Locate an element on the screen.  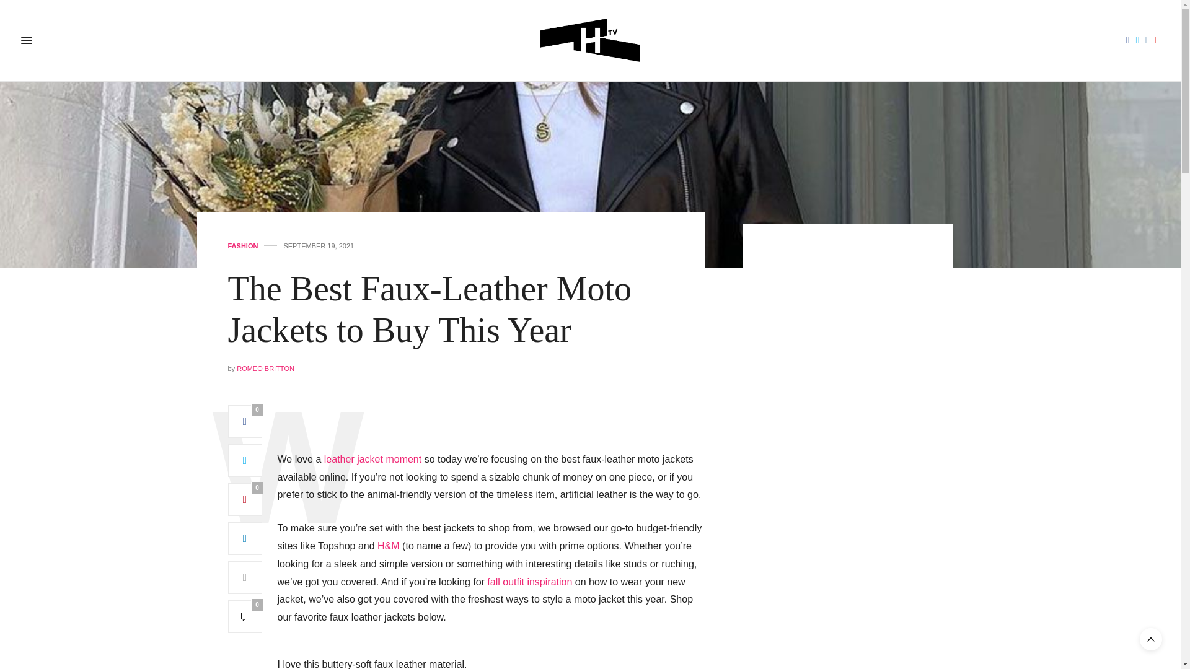
ROMEO BRITTON is located at coordinates (265, 368).